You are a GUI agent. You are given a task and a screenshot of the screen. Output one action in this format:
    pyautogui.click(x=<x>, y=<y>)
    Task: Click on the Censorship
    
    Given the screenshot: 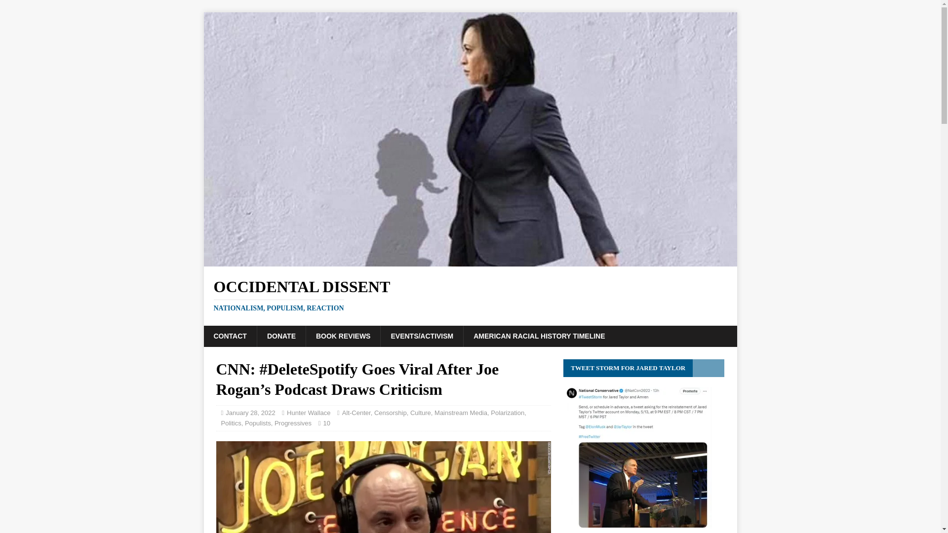 What is the action you would take?
    pyautogui.click(x=390, y=413)
    